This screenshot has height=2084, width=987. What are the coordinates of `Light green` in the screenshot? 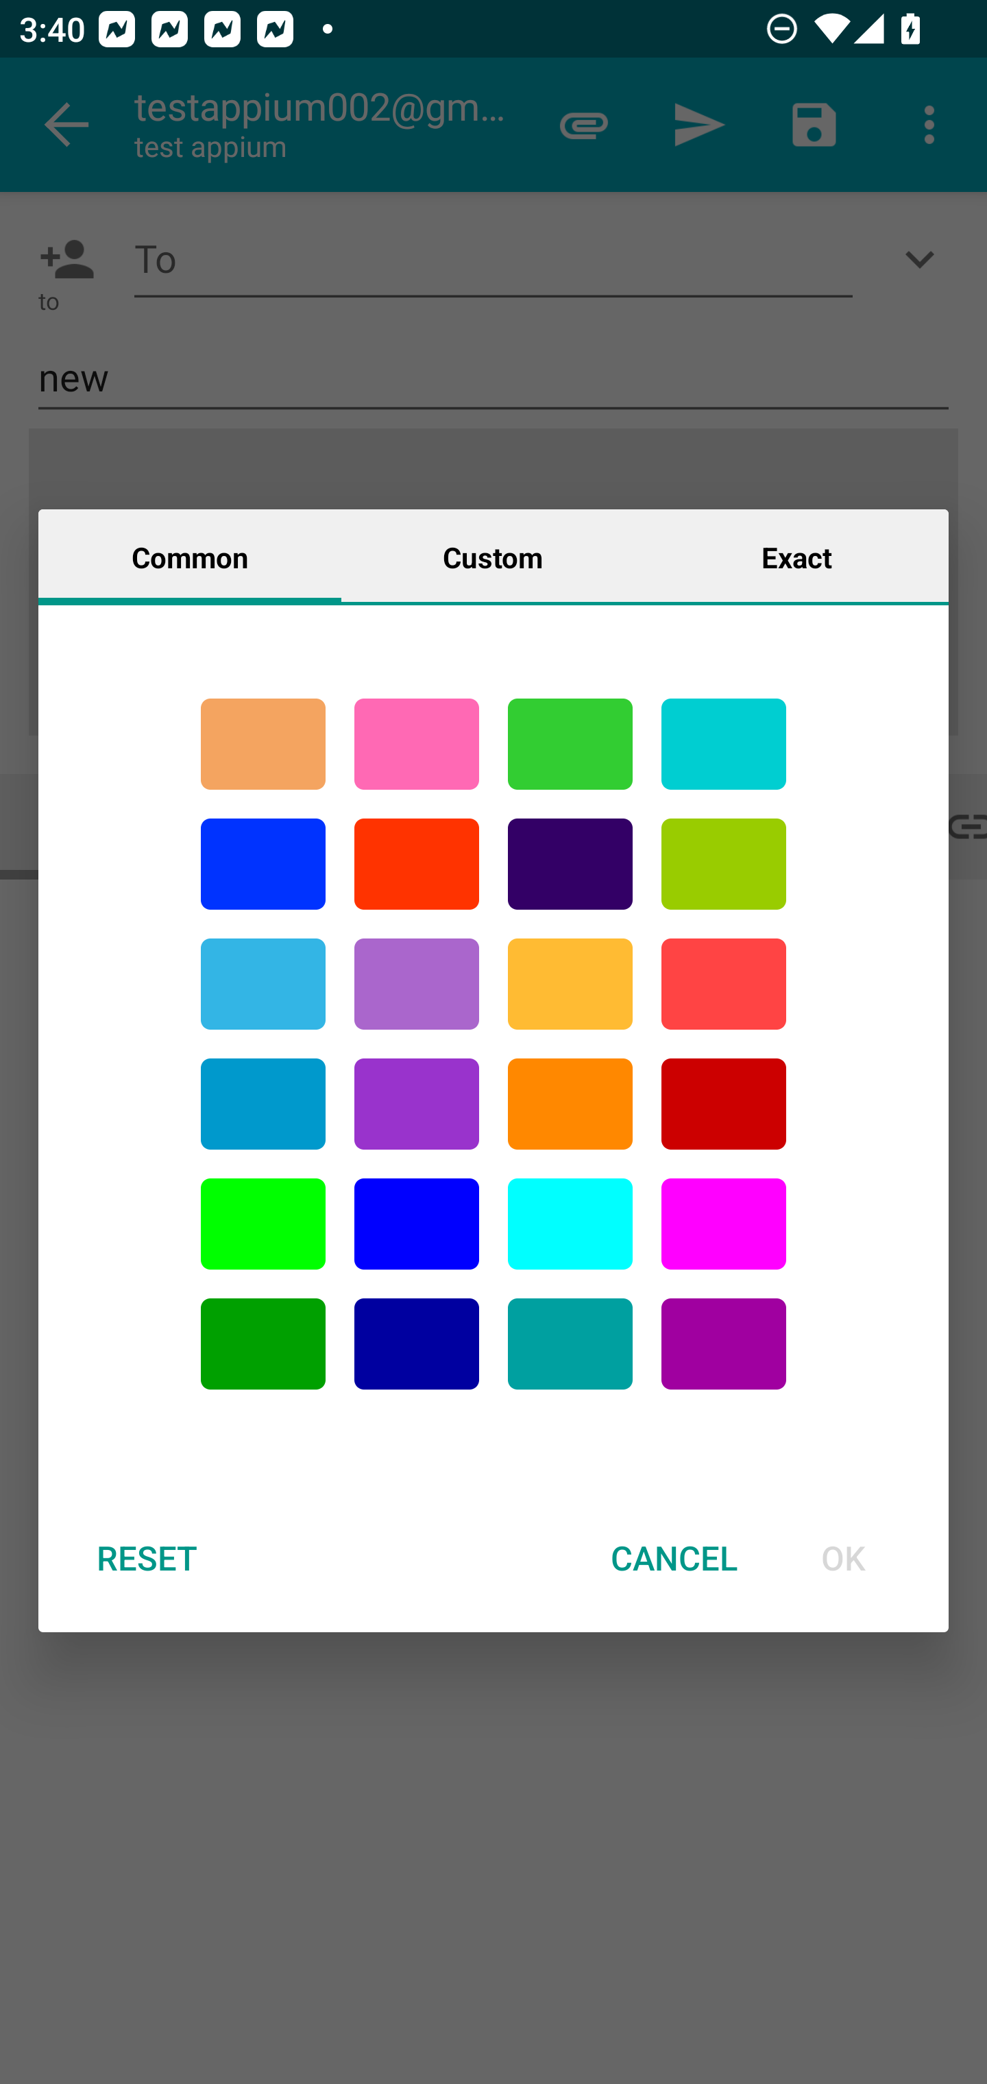 It's located at (724, 864).